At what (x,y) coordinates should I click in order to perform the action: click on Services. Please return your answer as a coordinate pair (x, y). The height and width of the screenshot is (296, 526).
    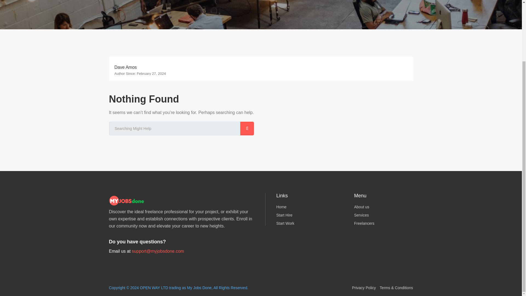
    Looking at the image, I should click on (384, 215).